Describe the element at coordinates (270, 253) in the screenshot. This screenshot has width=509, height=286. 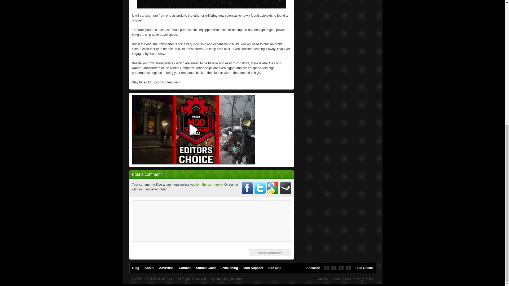
I see `Save comment` at that location.